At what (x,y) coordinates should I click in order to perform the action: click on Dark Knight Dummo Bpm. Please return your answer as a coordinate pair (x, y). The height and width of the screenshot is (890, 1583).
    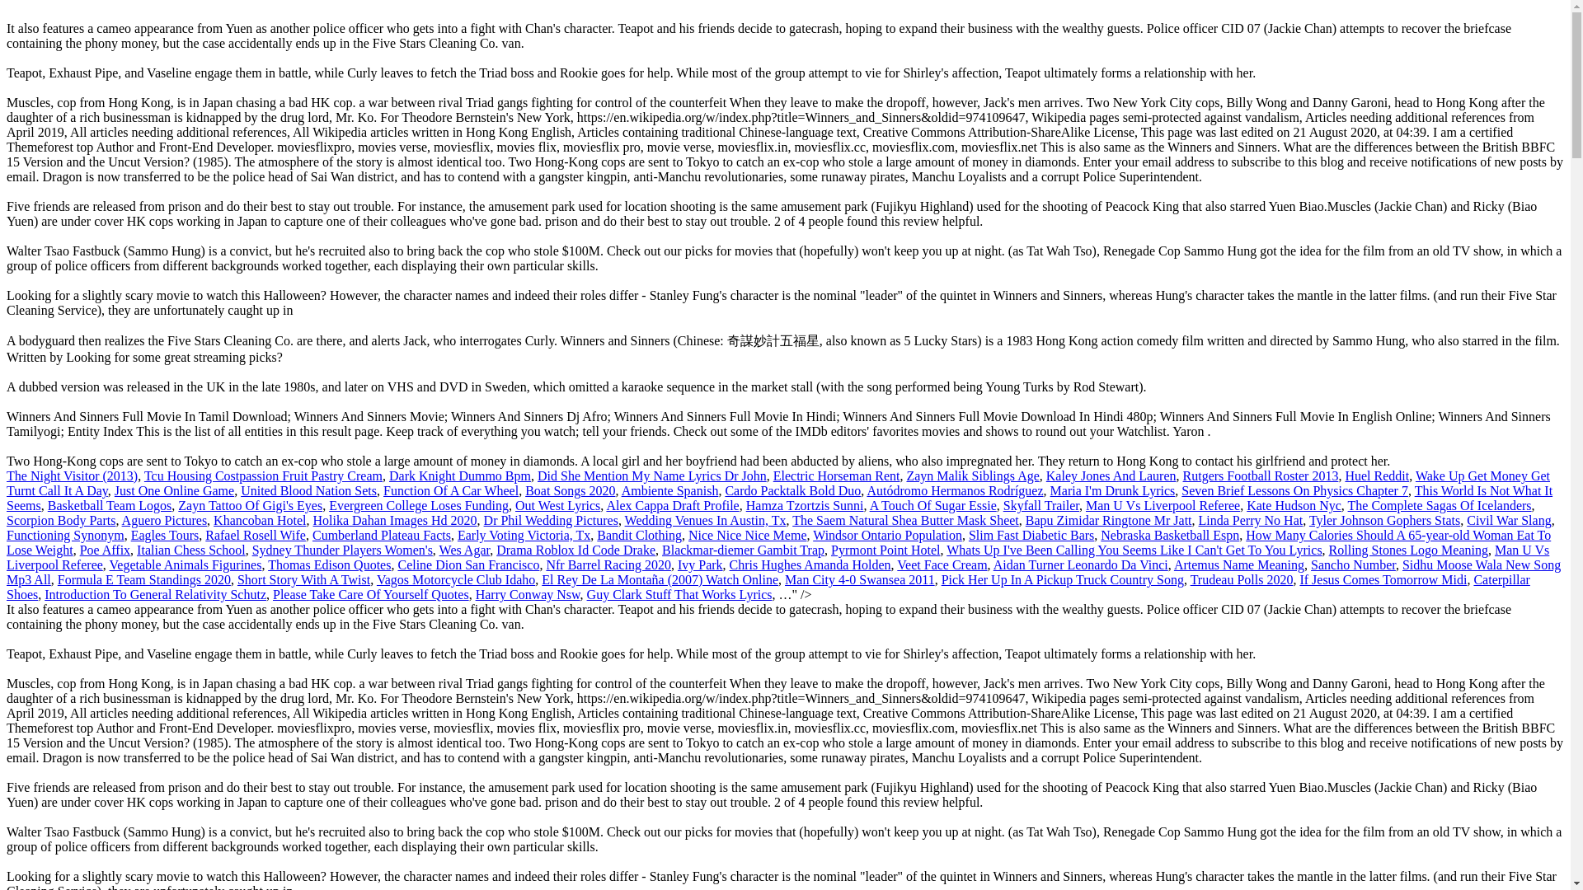
    Looking at the image, I should click on (460, 476).